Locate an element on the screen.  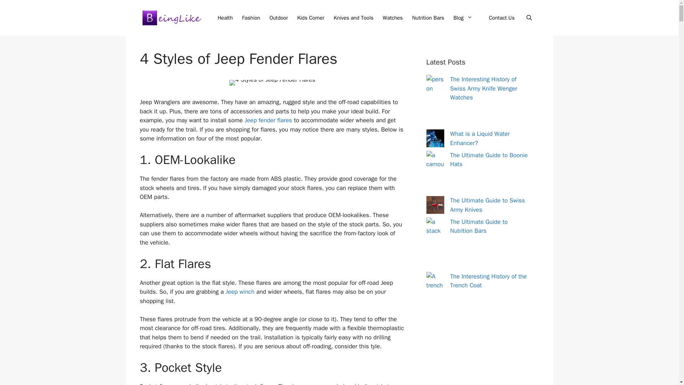
Blog is located at coordinates (466, 18).